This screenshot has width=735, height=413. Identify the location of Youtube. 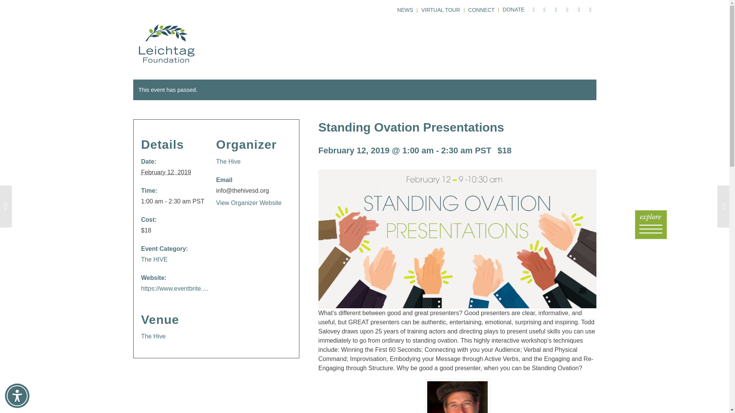
(579, 9).